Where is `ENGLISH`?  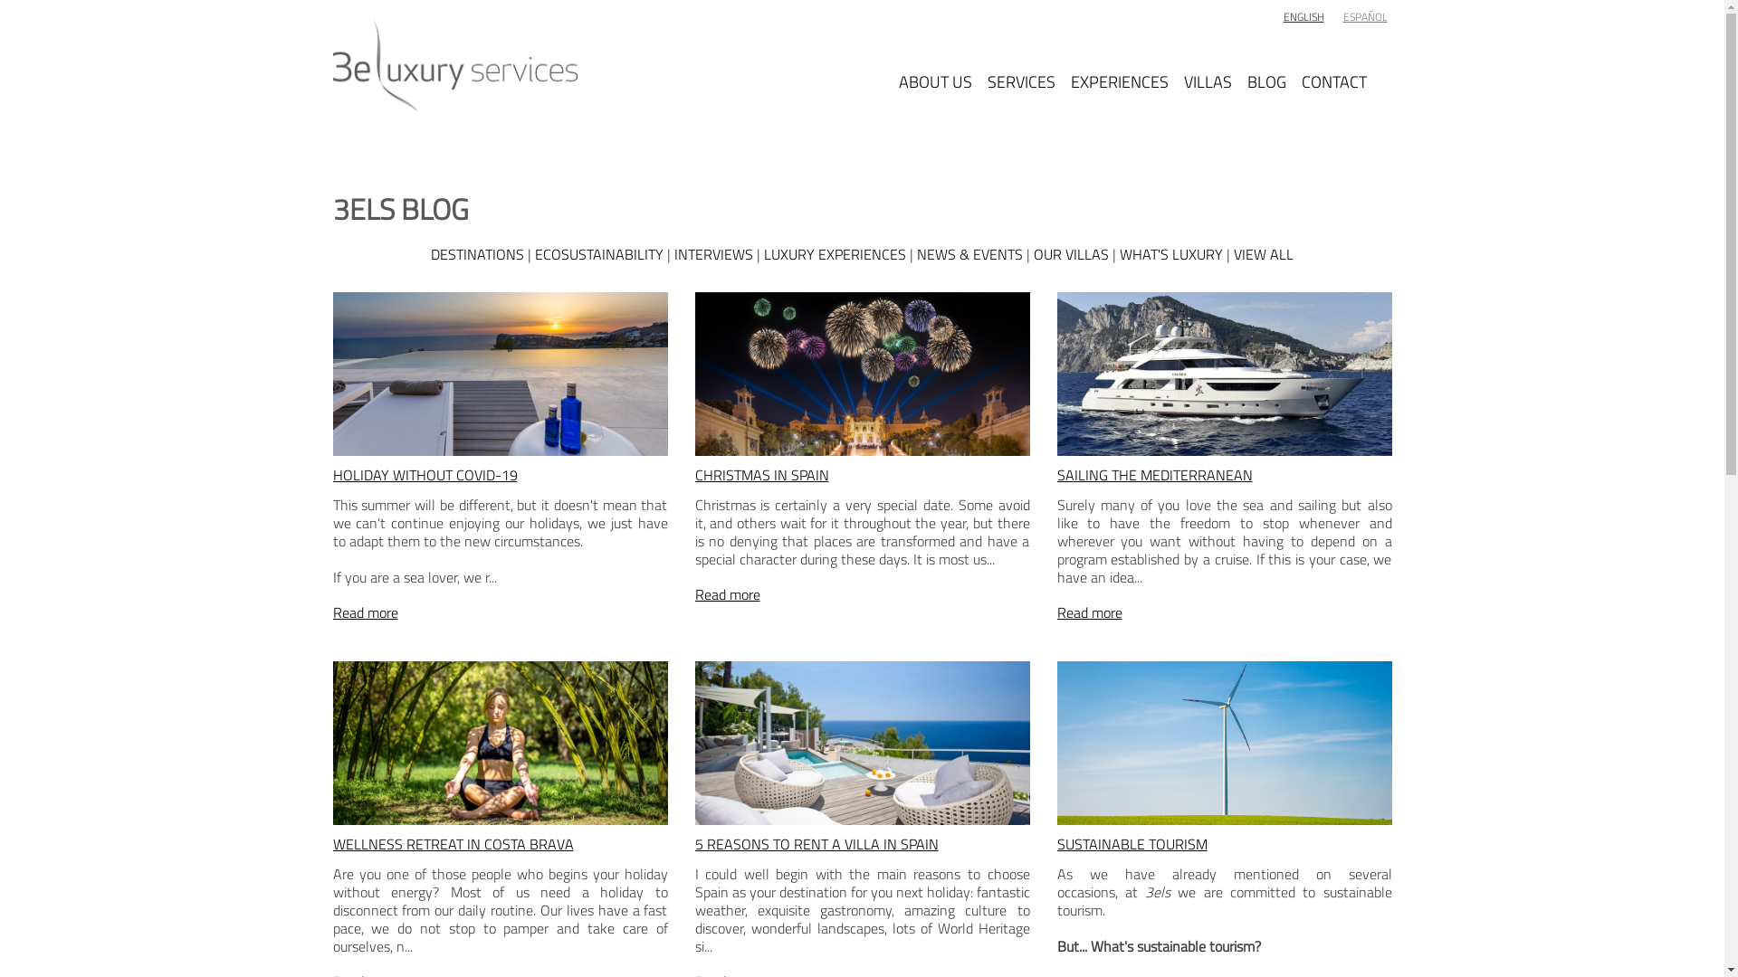 ENGLISH is located at coordinates (1303, 16).